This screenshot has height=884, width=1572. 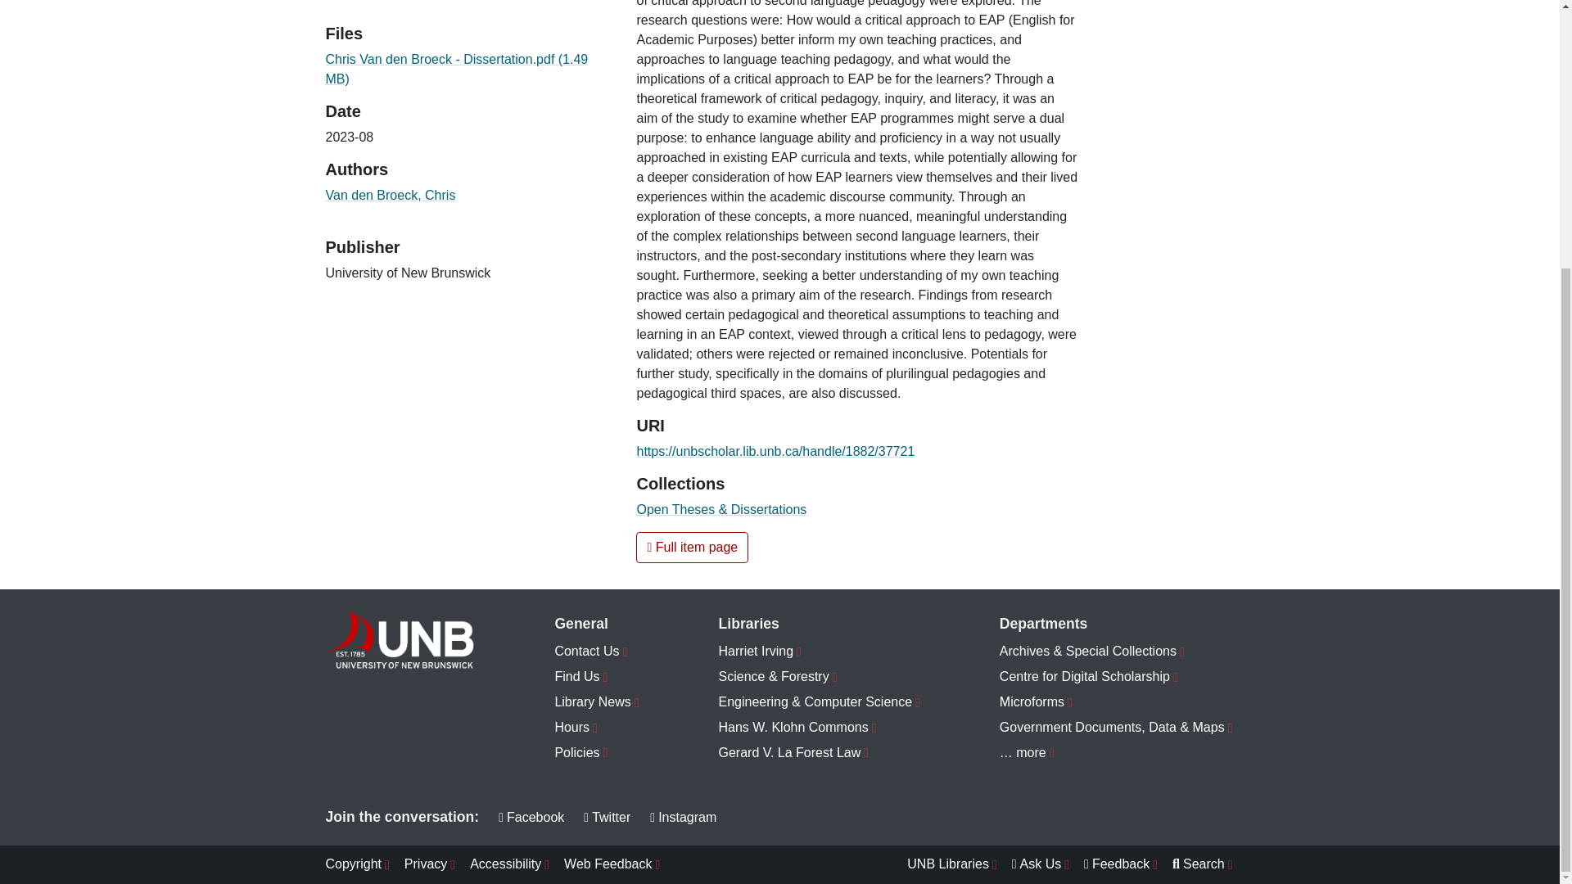 I want to click on Harriet Irving, so click(x=820, y=652).